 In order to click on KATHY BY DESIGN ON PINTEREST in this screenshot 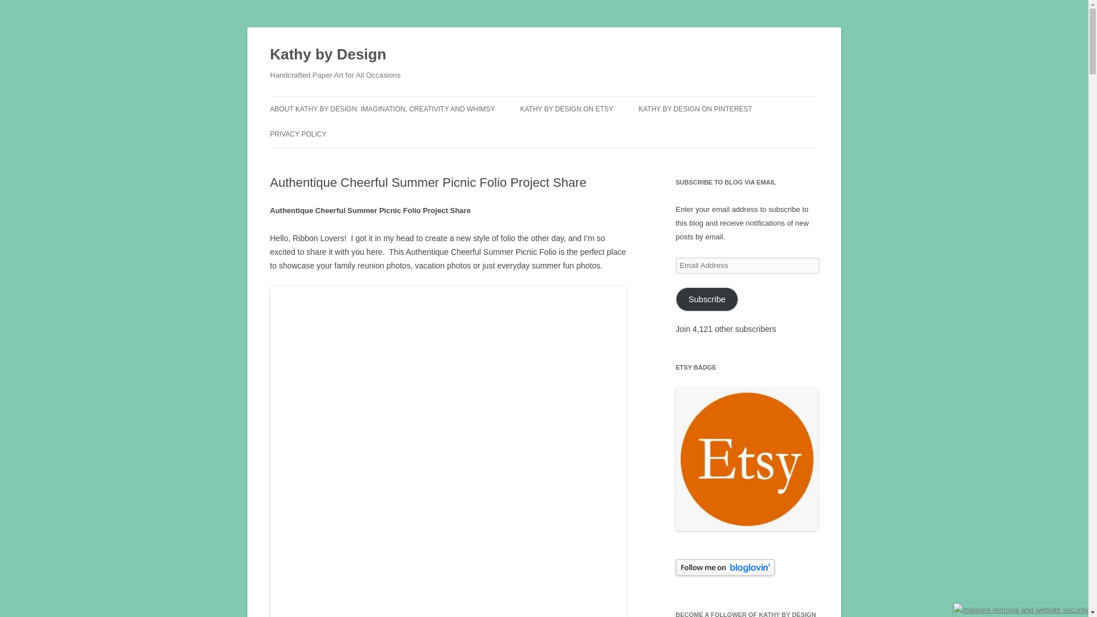, I will do `click(695, 109)`.